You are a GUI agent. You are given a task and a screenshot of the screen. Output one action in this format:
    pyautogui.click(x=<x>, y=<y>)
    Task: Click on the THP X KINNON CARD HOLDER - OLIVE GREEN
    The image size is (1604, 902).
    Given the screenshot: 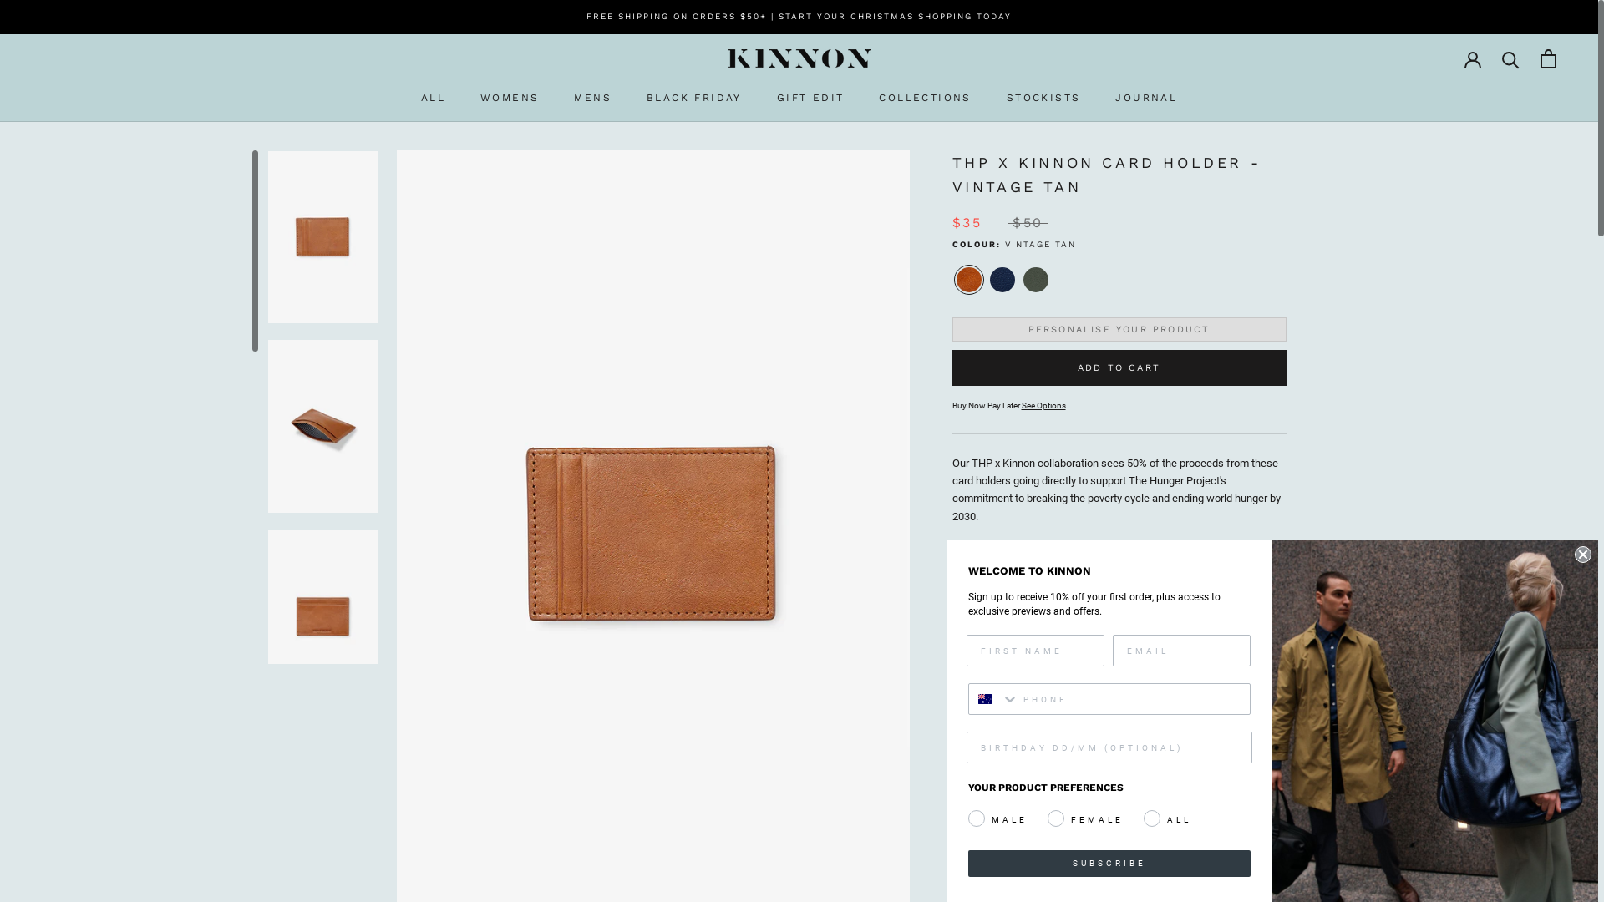 What is the action you would take?
    pyautogui.click(x=1035, y=280)
    